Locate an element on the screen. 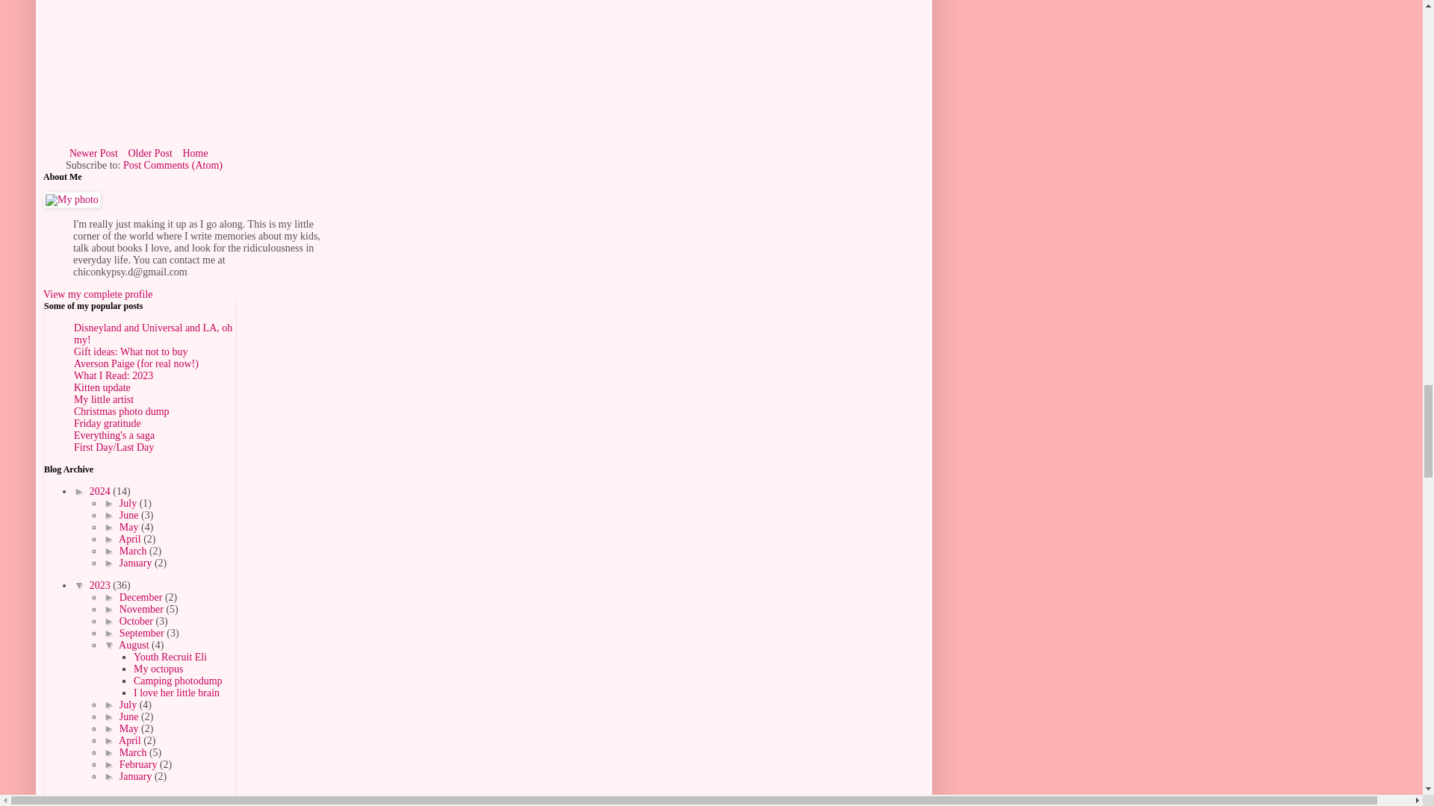 The image size is (1434, 806). Older Post is located at coordinates (149, 154).